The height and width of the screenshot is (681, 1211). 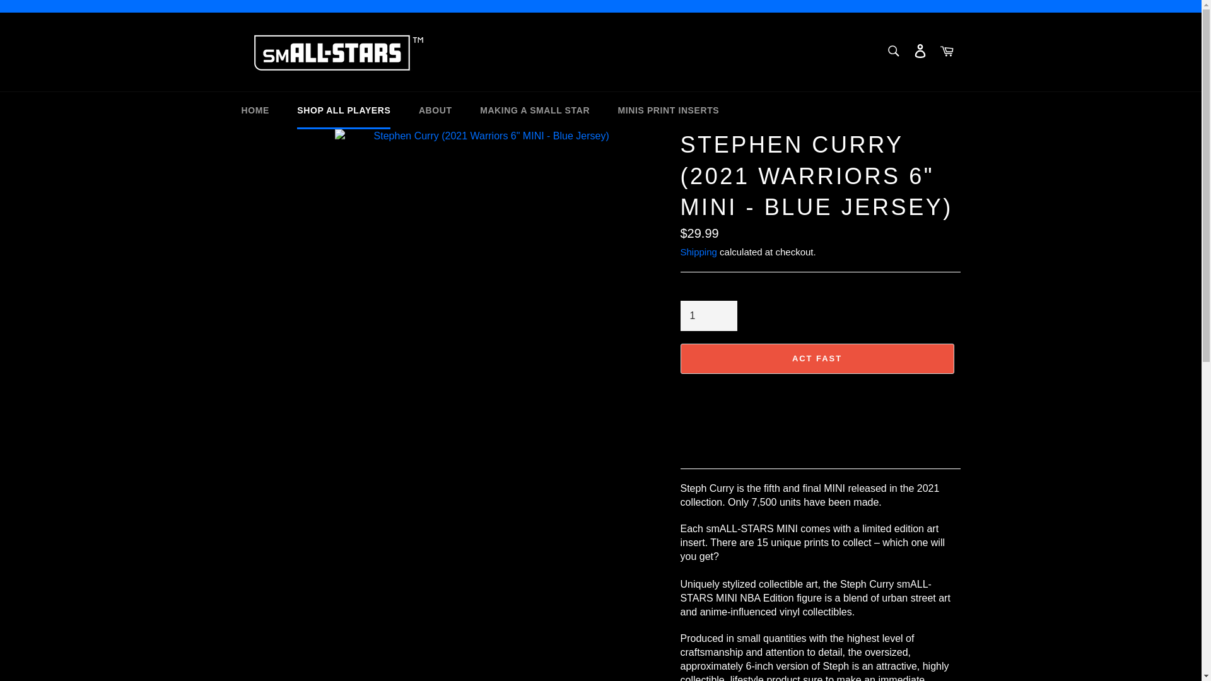 What do you see at coordinates (669, 110) in the screenshot?
I see `MINIS PRINT INSERTS` at bounding box center [669, 110].